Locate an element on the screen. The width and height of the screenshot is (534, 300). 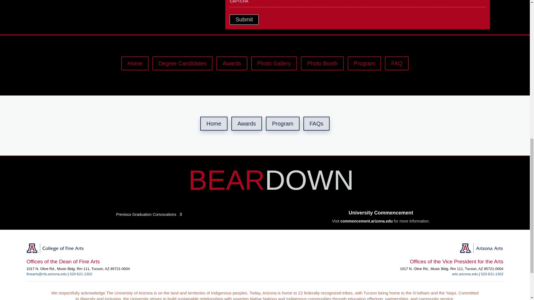
Submit is located at coordinates (244, 19).